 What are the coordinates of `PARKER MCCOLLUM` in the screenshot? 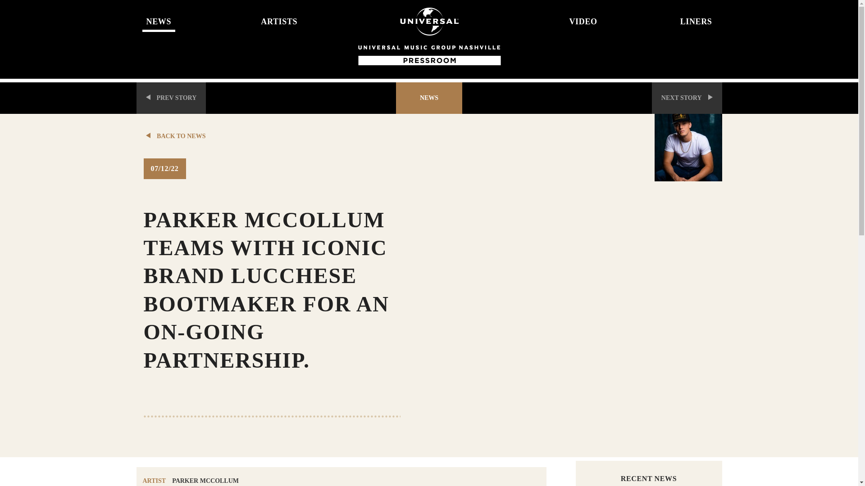 It's located at (205, 481).